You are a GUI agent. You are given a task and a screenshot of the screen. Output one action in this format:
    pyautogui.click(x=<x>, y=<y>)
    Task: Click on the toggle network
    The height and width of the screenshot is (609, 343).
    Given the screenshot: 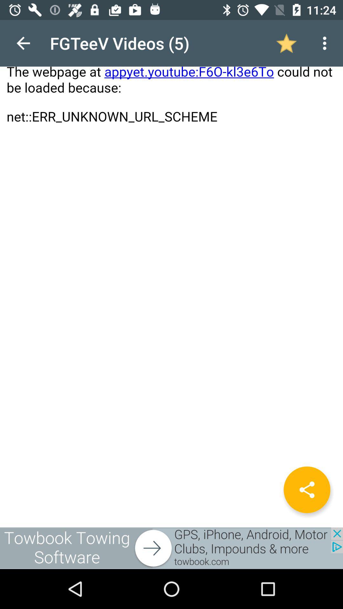 What is the action you would take?
    pyautogui.click(x=307, y=490)
    